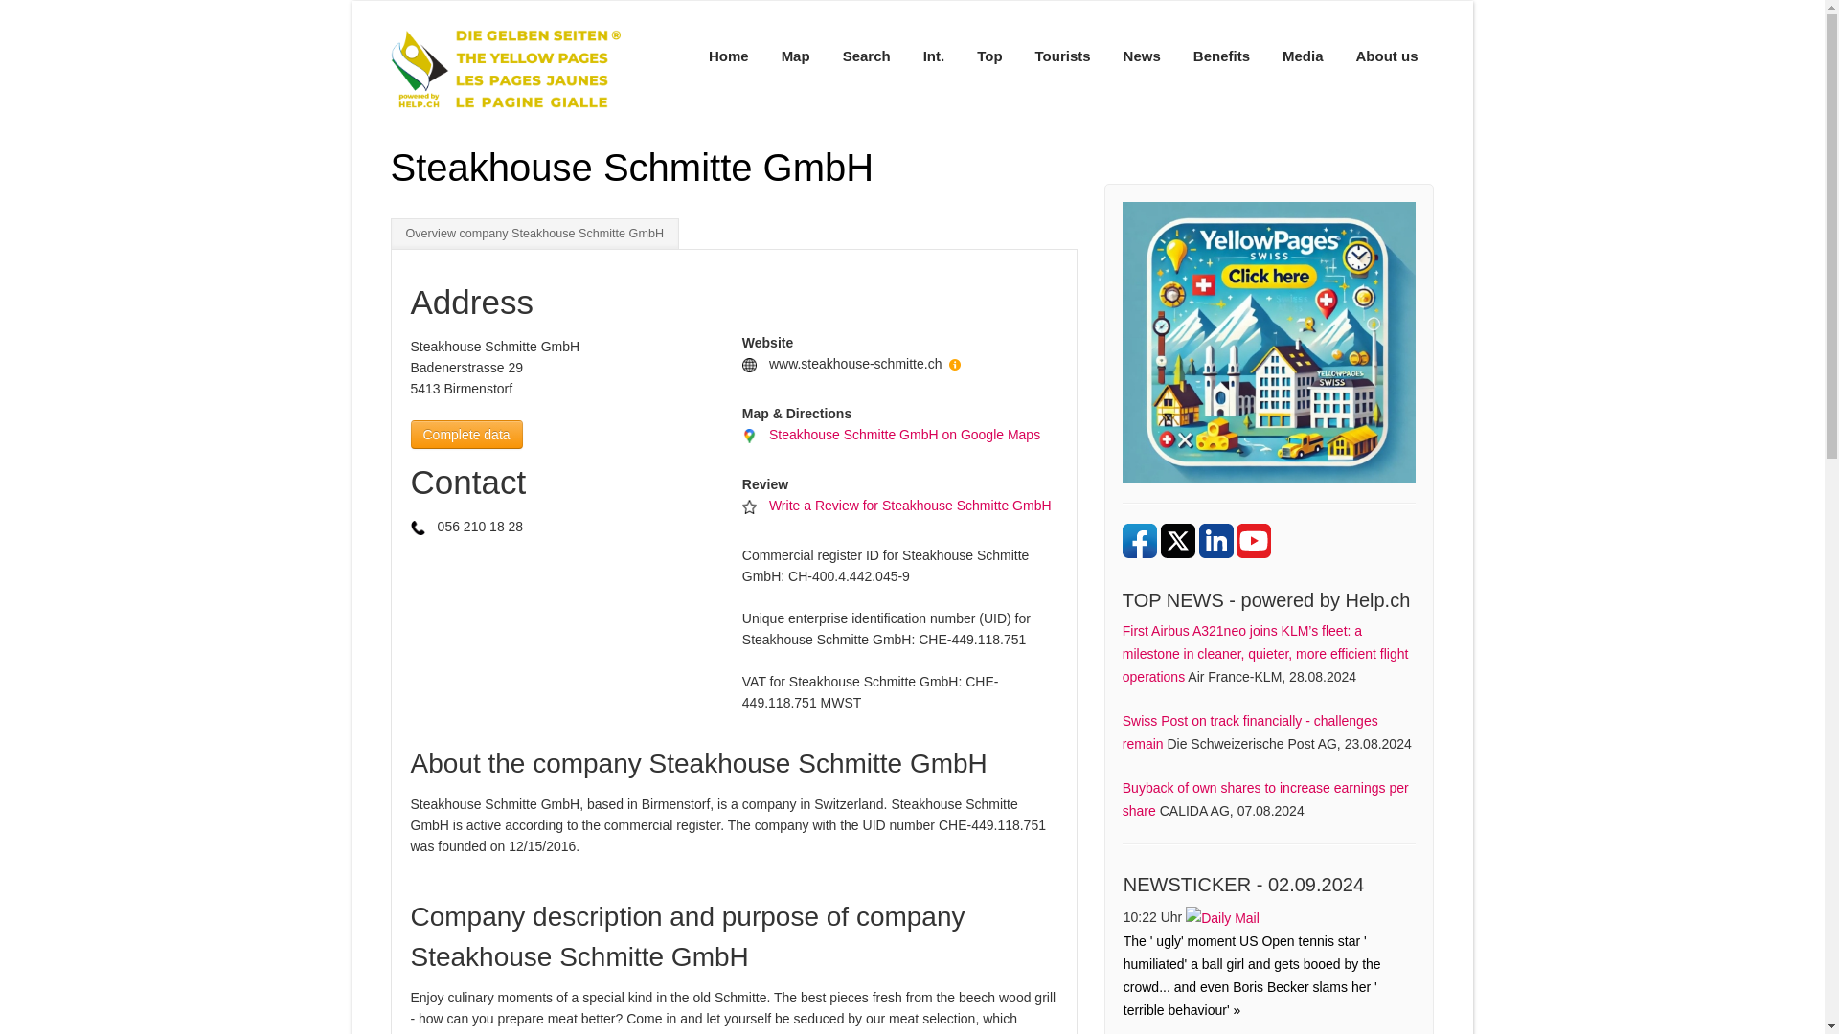 The height and width of the screenshot is (1034, 1839). I want to click on News, so click(1142, 56).